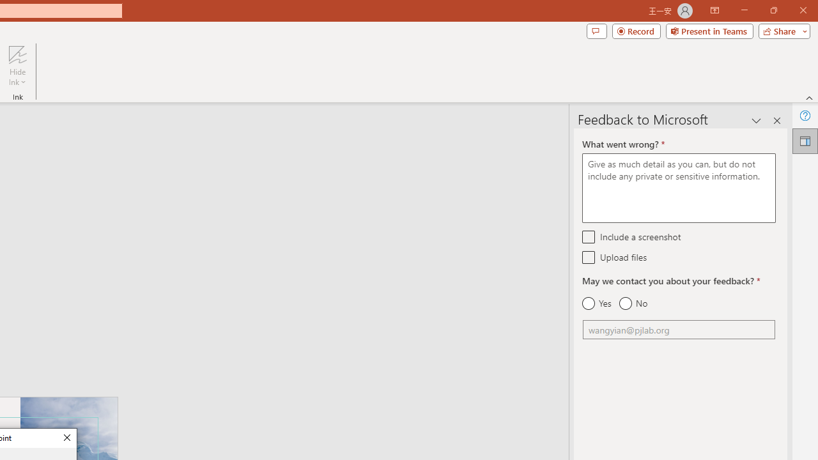 The height and width of the screenshot is (460, 818). I want to click on Hide Ink, so click(17, 65).